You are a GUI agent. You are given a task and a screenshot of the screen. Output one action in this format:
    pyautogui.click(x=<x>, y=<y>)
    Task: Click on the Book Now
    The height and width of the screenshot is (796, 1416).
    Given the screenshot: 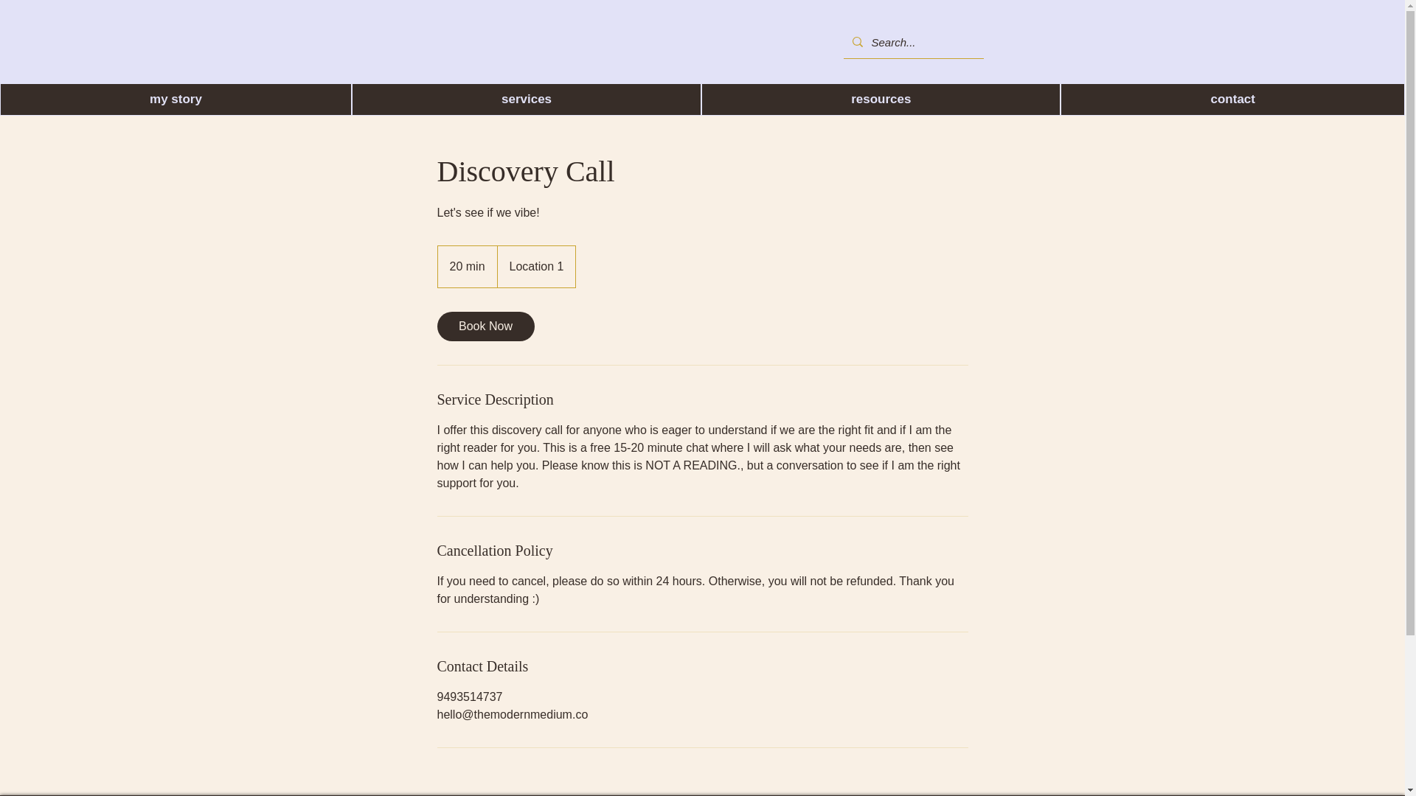 What is the action you would take?
    pyautogui.click(x=485, y=327)
    